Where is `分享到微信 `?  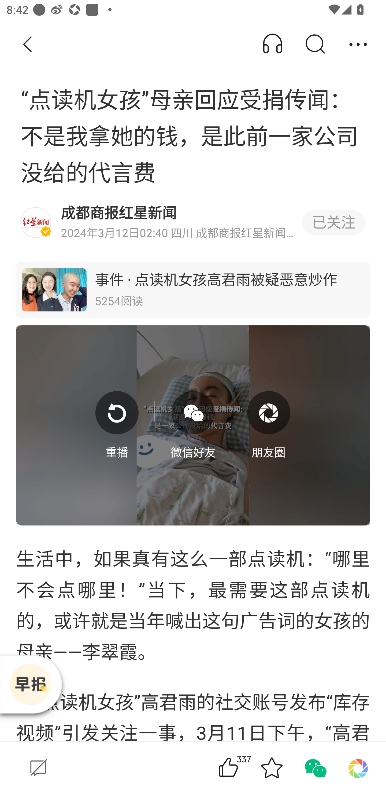
分享到微信  is located at coordinates (315, 768).